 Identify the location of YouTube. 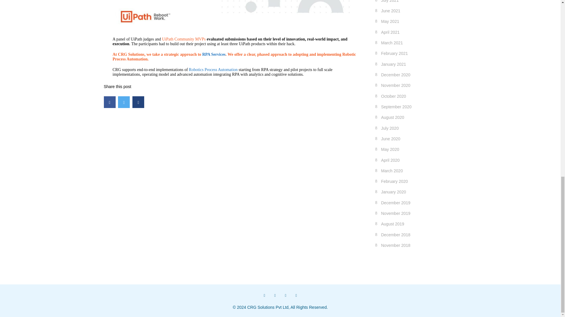
(296, 295).